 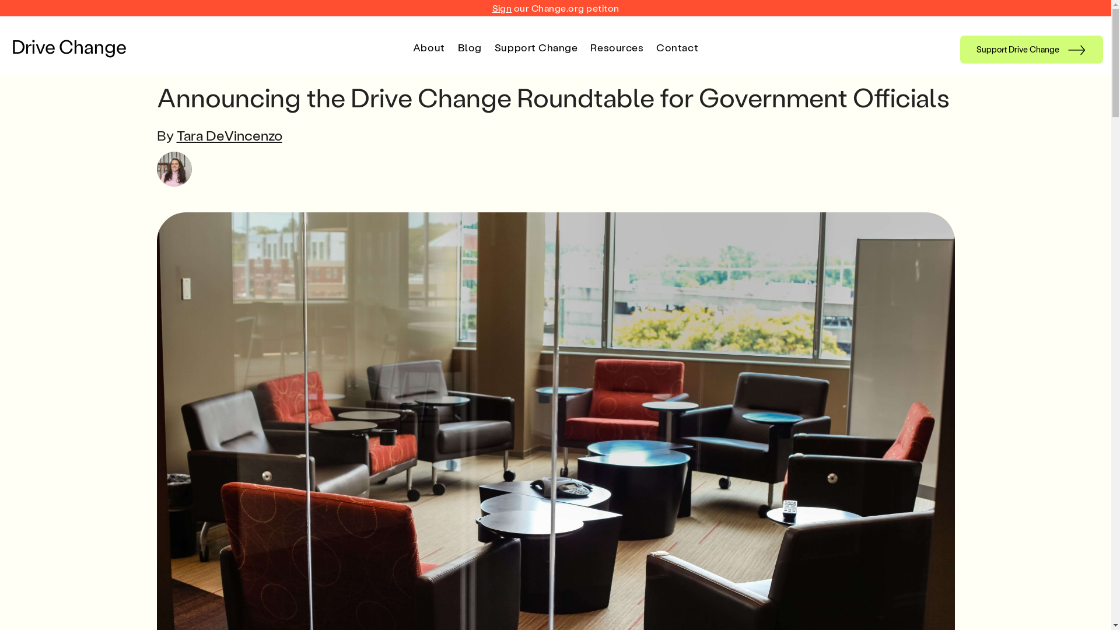 I want to click on Sign our Change.org petiton, so click(x=556, y=8).